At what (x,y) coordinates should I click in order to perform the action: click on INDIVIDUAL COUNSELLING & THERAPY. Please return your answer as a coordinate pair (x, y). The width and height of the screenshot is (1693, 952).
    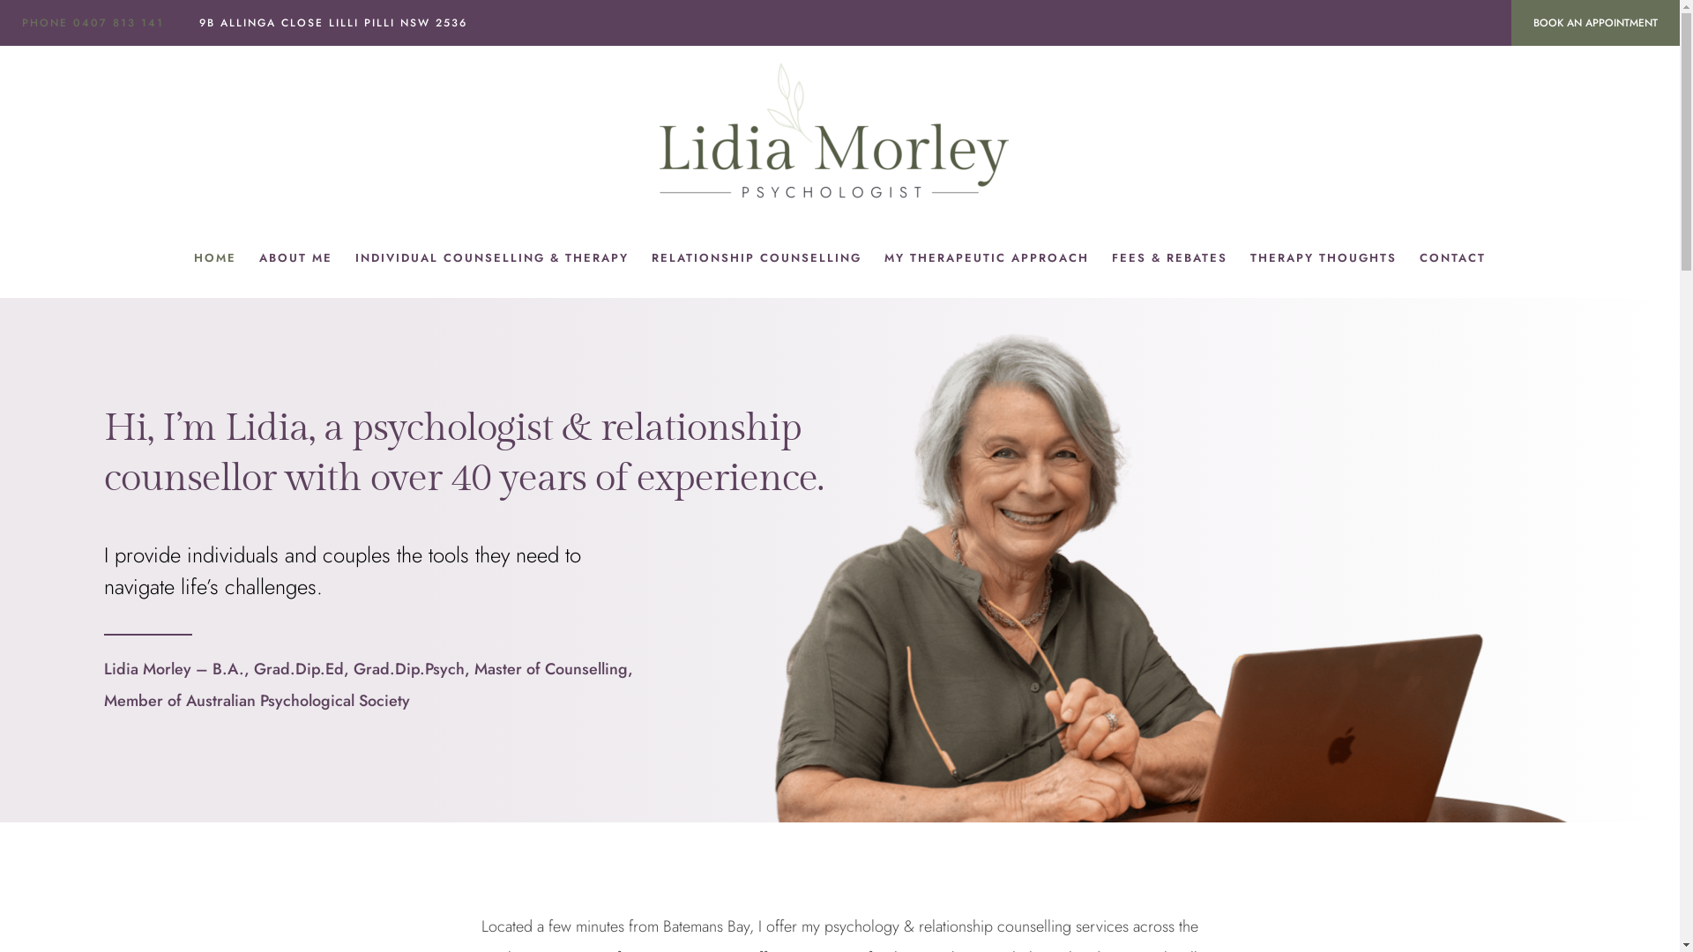
    Looking at the image, I should click on (492, 258).